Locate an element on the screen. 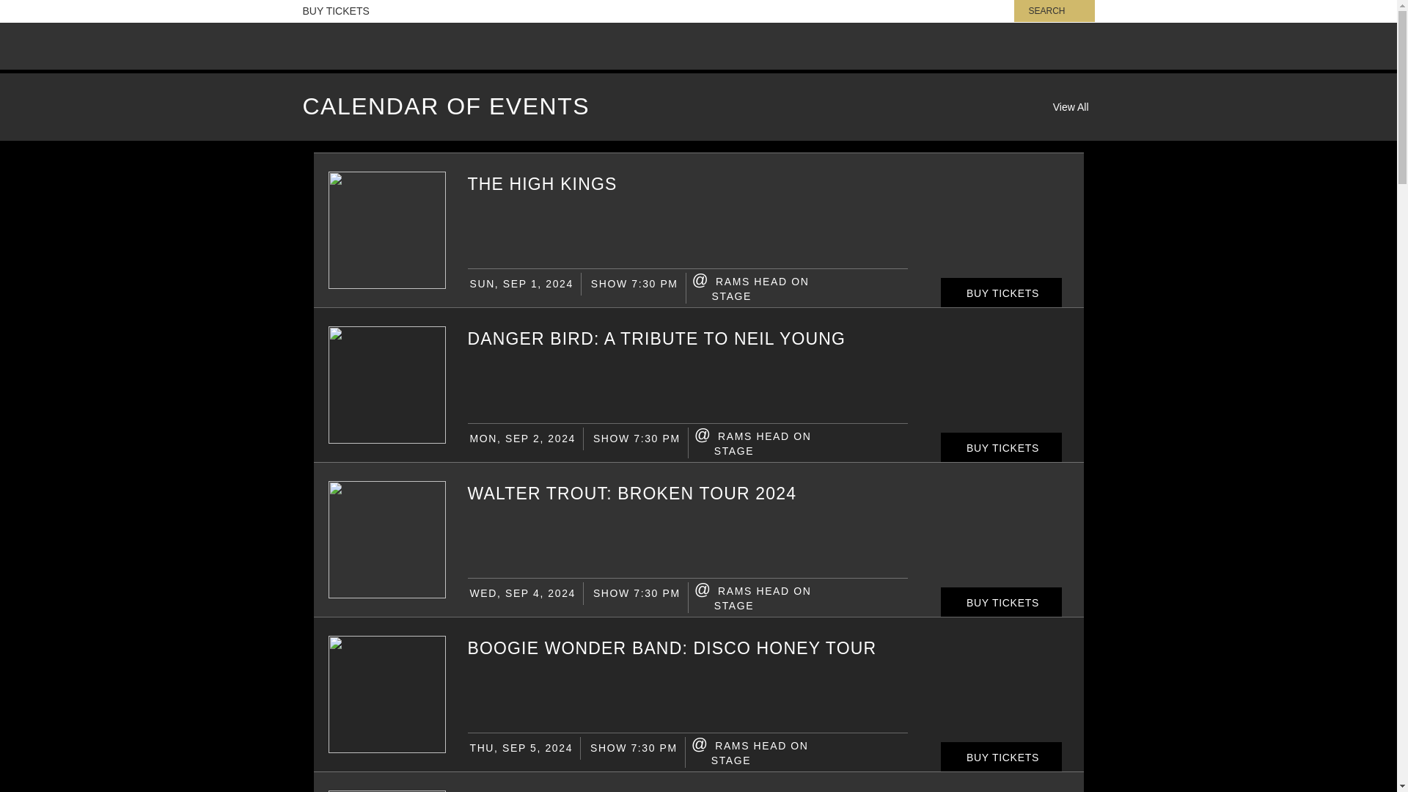 The height and width of the screenshot is (792, 1408). More Info is located at coordinates (543, 183).